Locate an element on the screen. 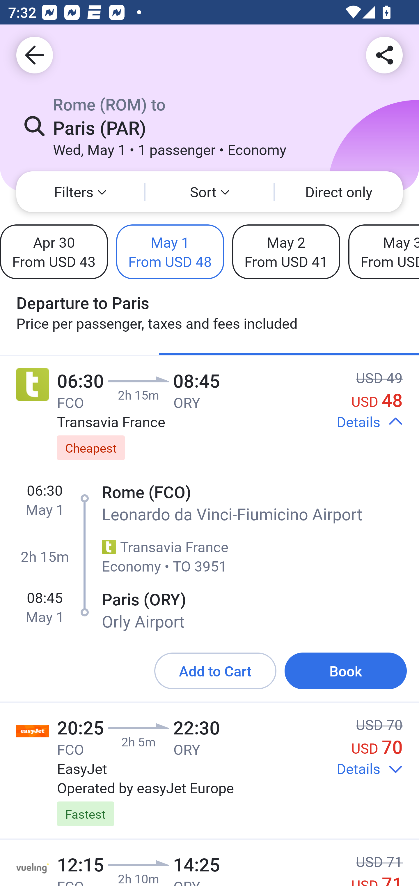  Apr 30 From USD 43 is located at coordinates (54, 252).